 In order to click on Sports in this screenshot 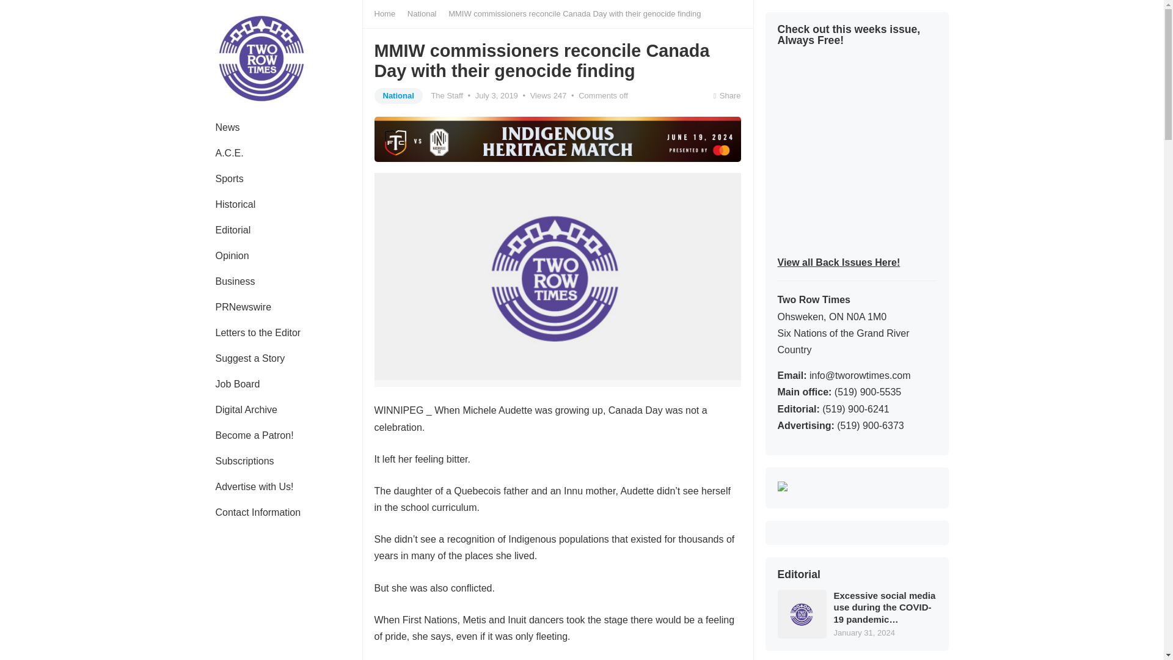, I will do `click(229, 179)`.